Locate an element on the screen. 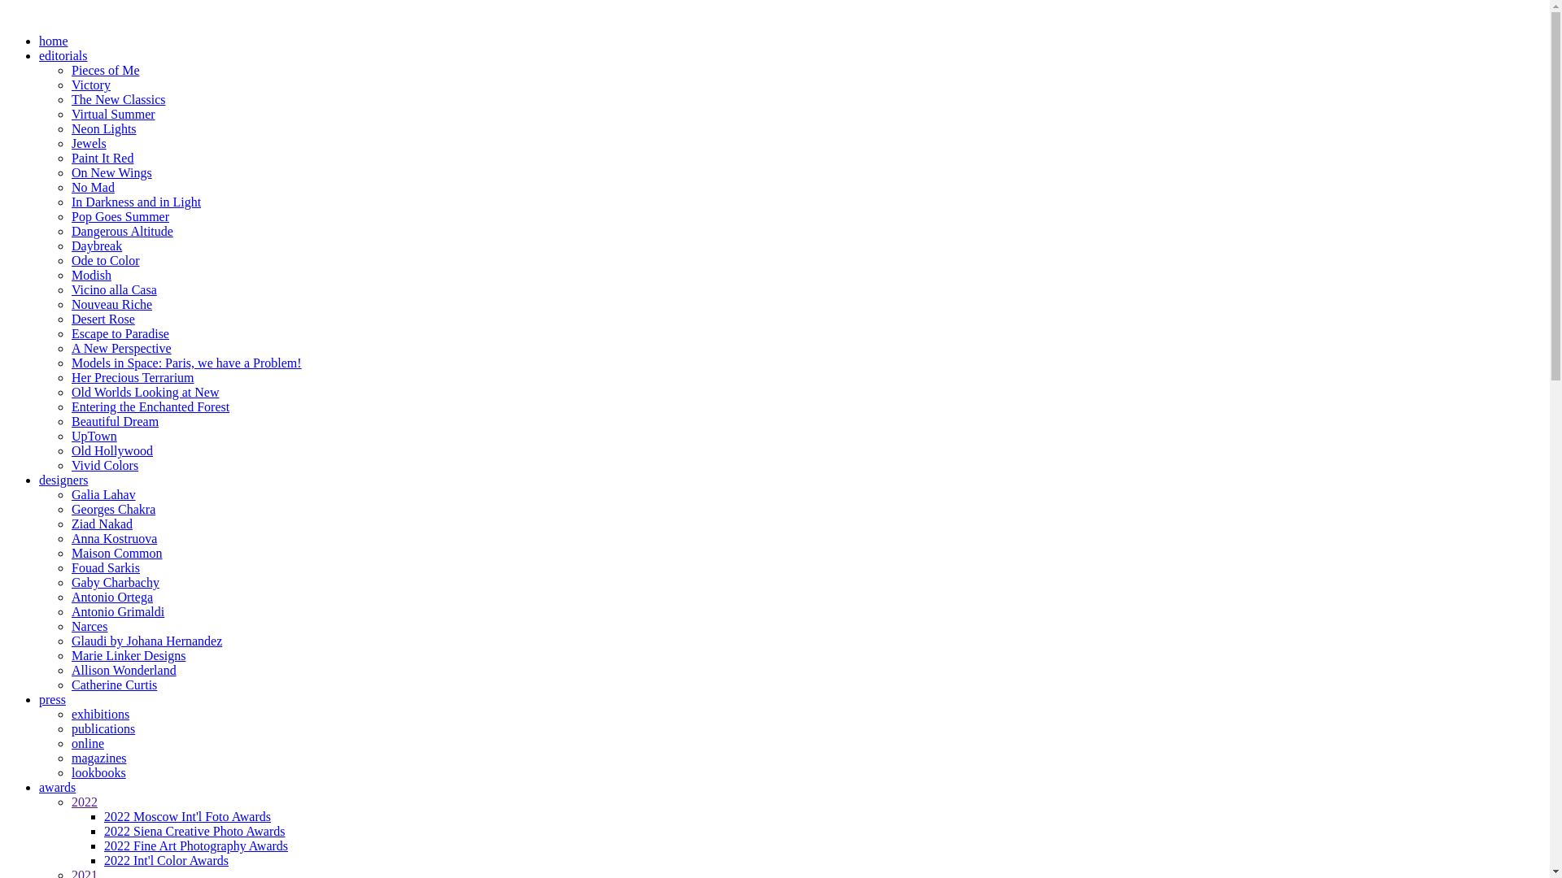 The height and width of the screenshot is (878, 1562). Maison Common is located at coordinates (117, 553).